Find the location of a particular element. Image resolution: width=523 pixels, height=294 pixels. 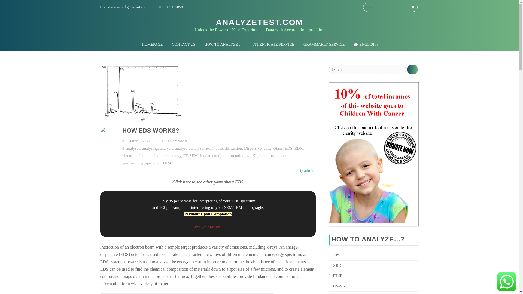

ENGLISH is located at coordinates (366, 44).